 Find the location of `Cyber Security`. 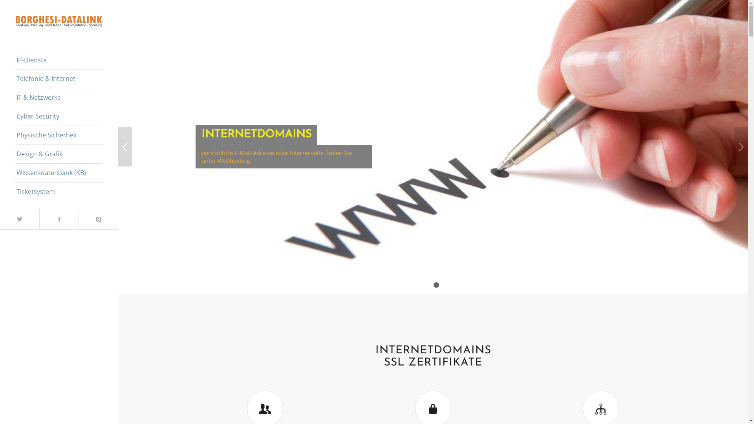

Cyber Security is located at coordinates (59, 117).